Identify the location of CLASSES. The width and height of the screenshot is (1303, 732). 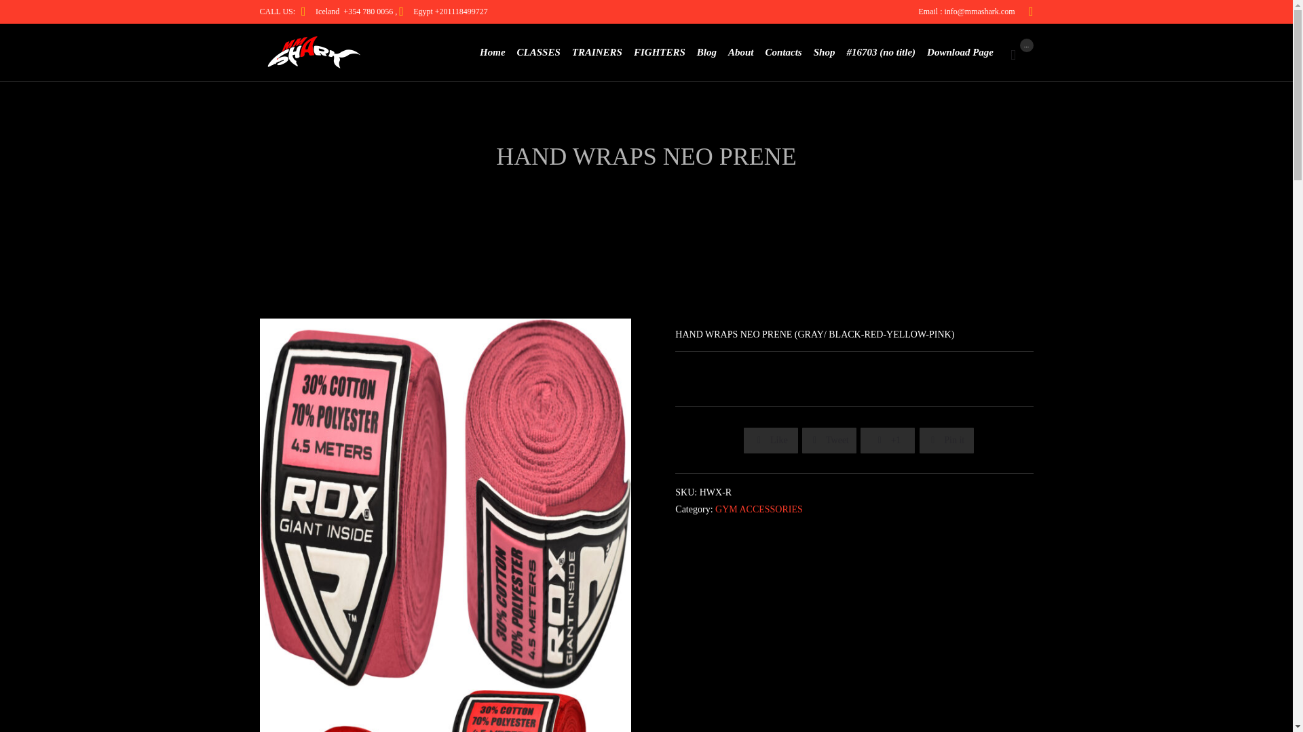
(537, 52).